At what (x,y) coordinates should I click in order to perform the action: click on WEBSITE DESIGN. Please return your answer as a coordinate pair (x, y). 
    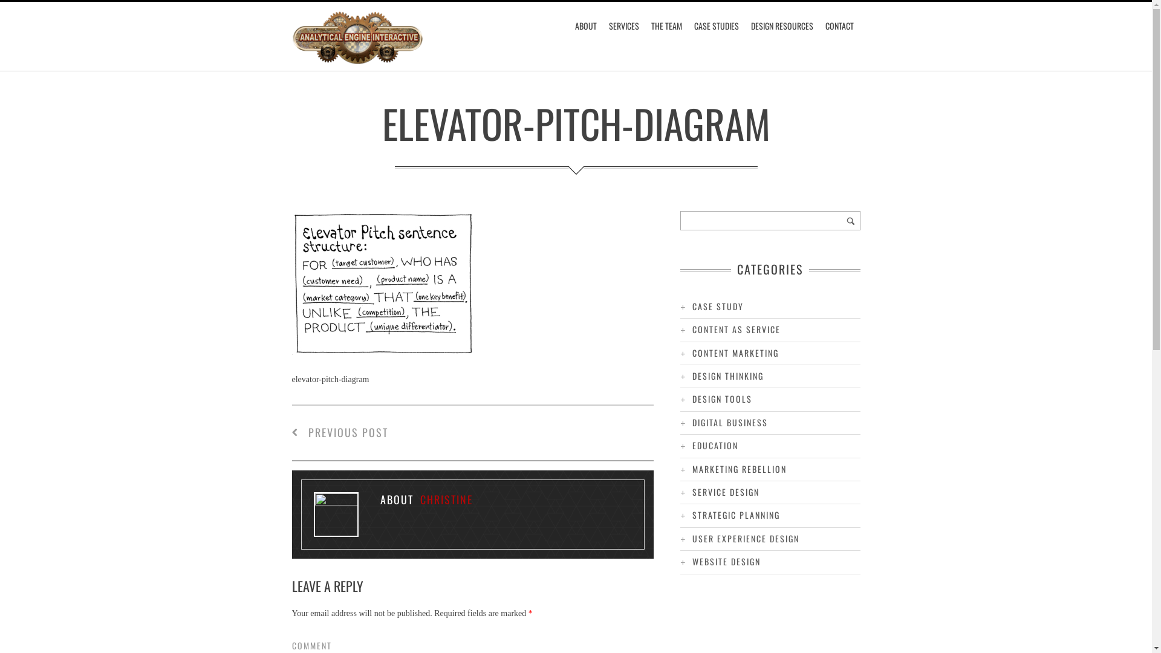
    Looking at the image, I should click on (727, 561).